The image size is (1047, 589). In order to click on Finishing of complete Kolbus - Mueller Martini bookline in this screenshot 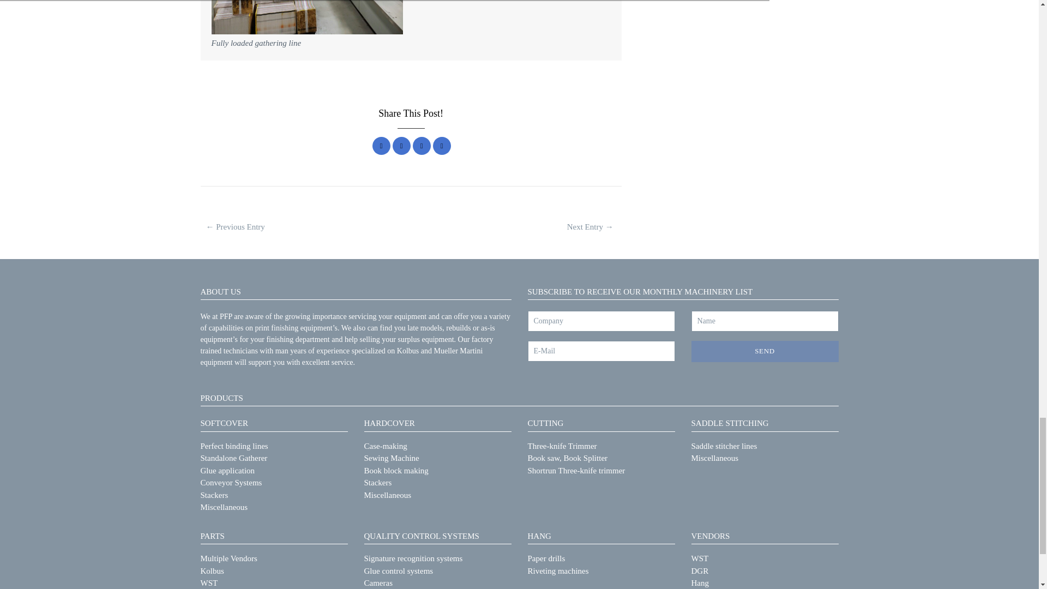, I will do `click(236, 227)`.